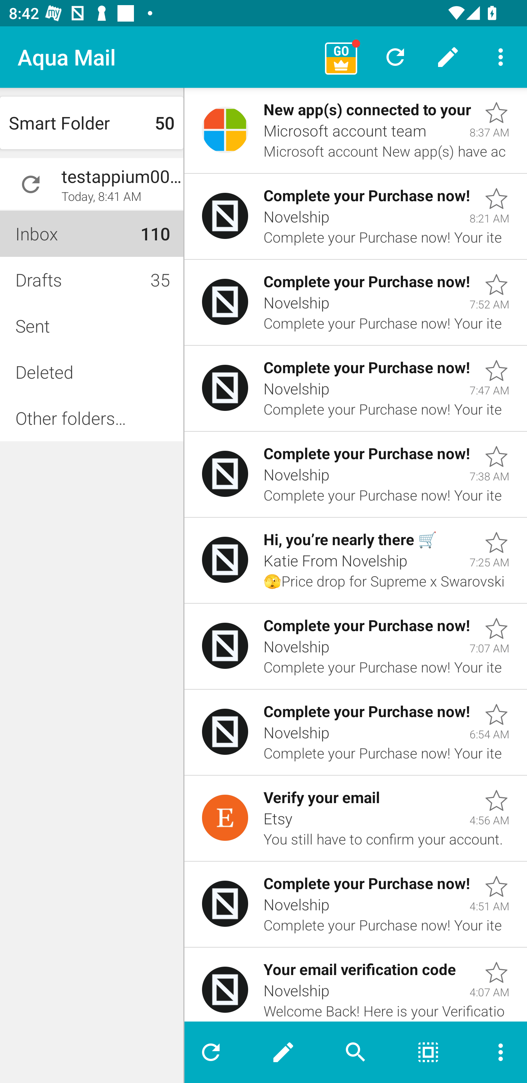 The image size is (527, 1083). Describe the element at coordinates (216, 1052) in the screenshot. I see `Refresh` at that location.